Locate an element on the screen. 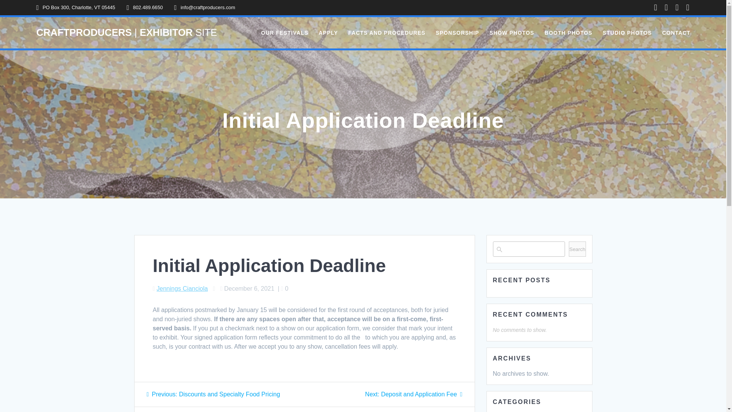 This screenshot has width=732, height=412. CONTACT is located at coordinates (676, 33).